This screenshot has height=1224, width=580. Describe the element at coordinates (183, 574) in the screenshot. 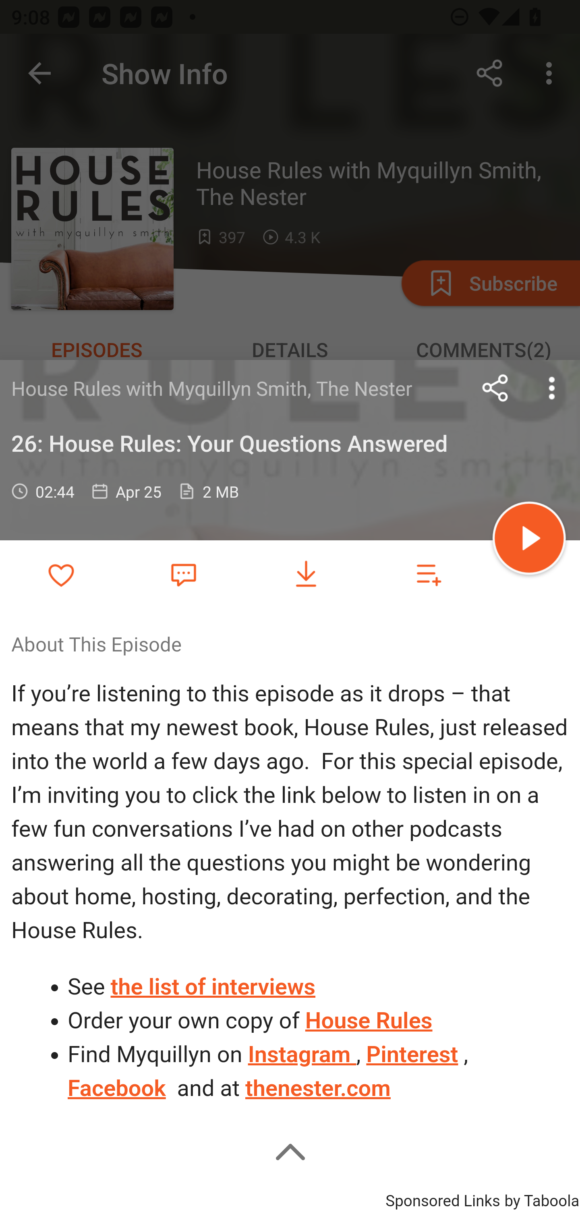

I see `Favorite` at that location.